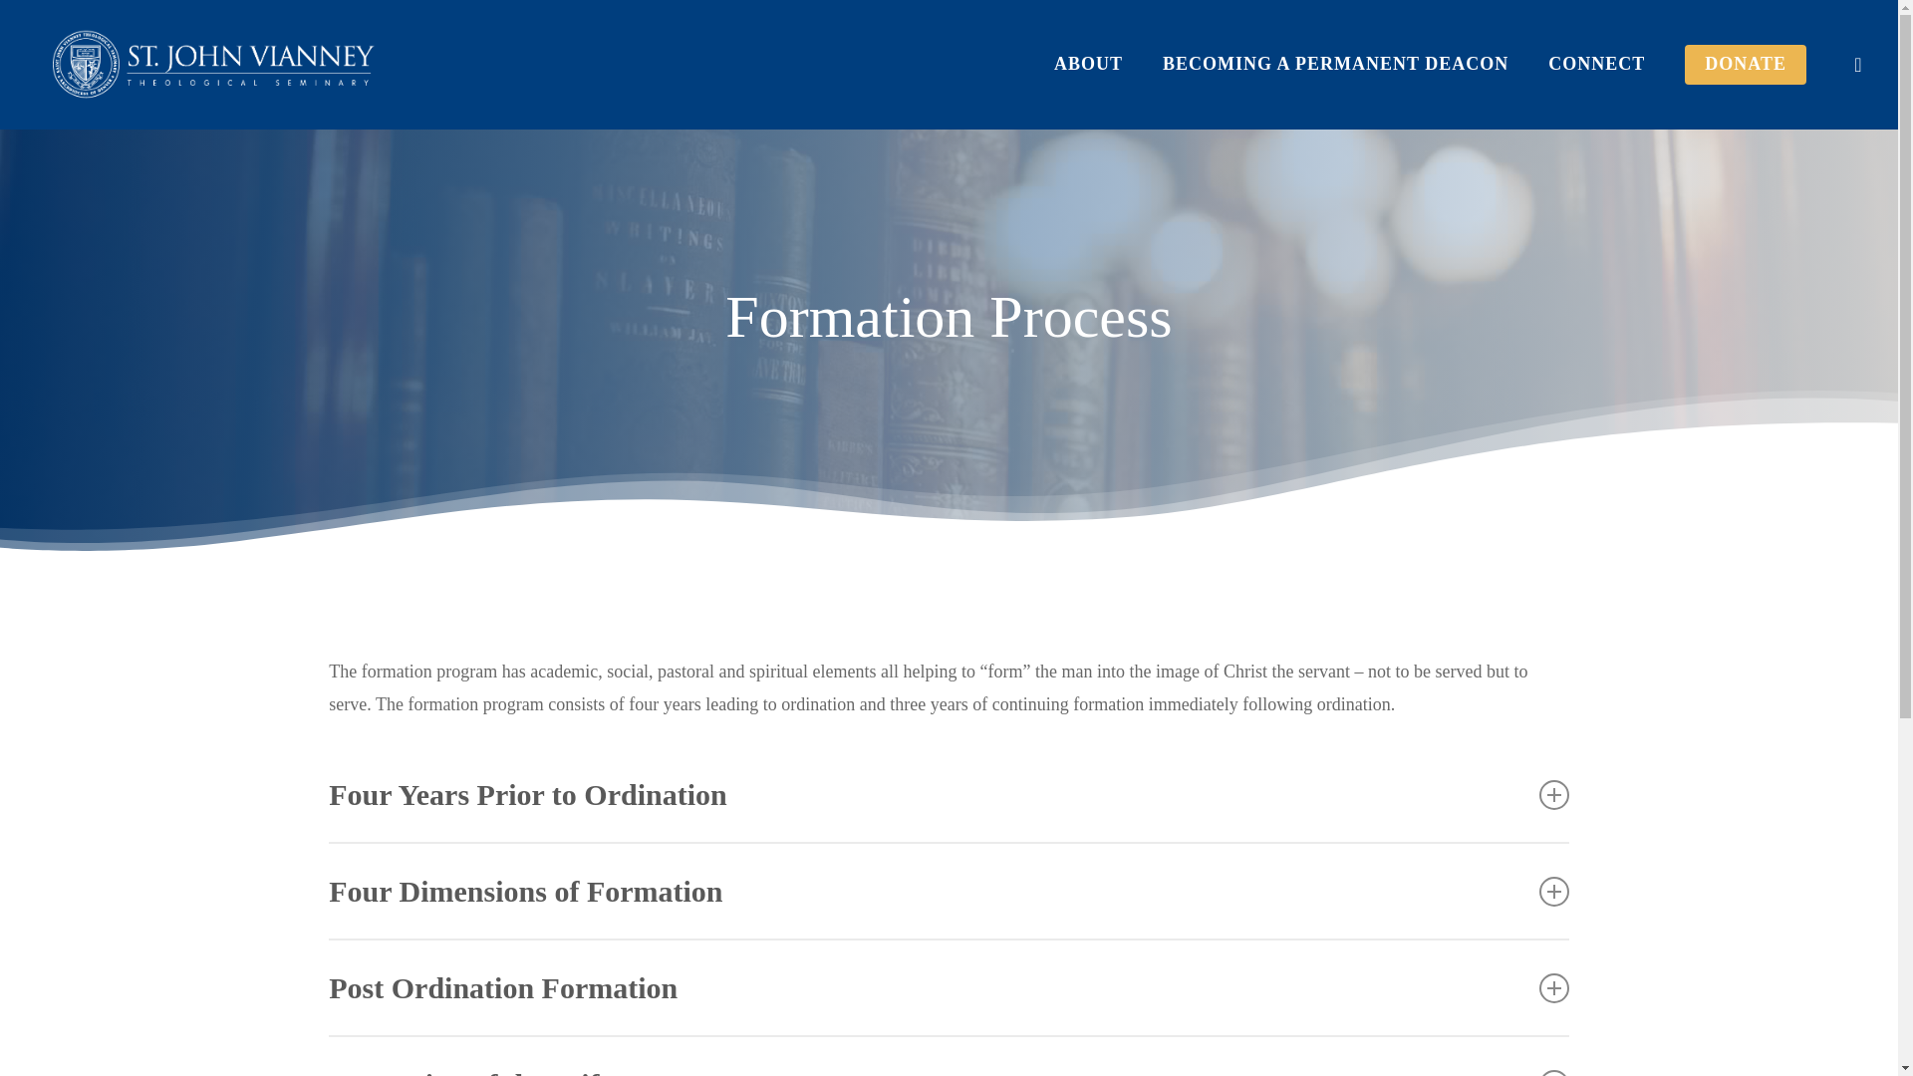 Image resolution: width=1913 pixels, height=1076 pixels. Describe the element at coordinates (1596, 64) in the screenshot. I see `CONNECT` at that location.